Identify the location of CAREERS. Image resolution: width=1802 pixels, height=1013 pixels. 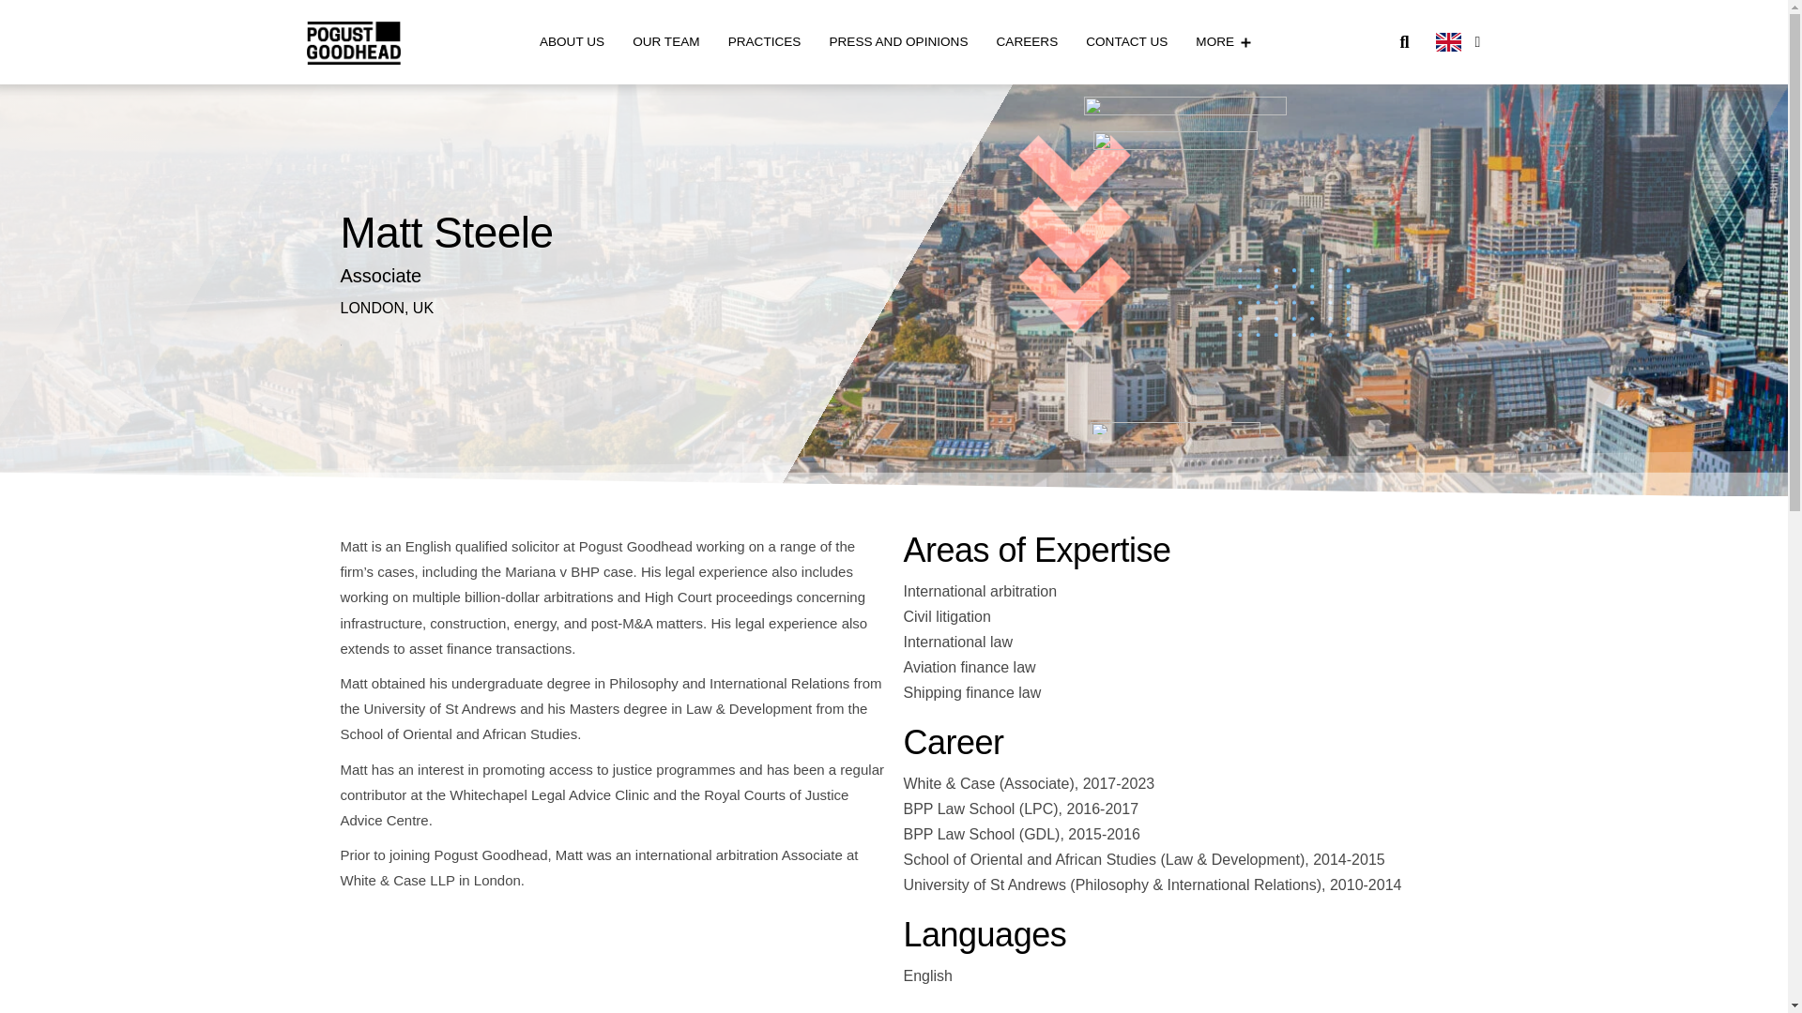
(1027, 42).